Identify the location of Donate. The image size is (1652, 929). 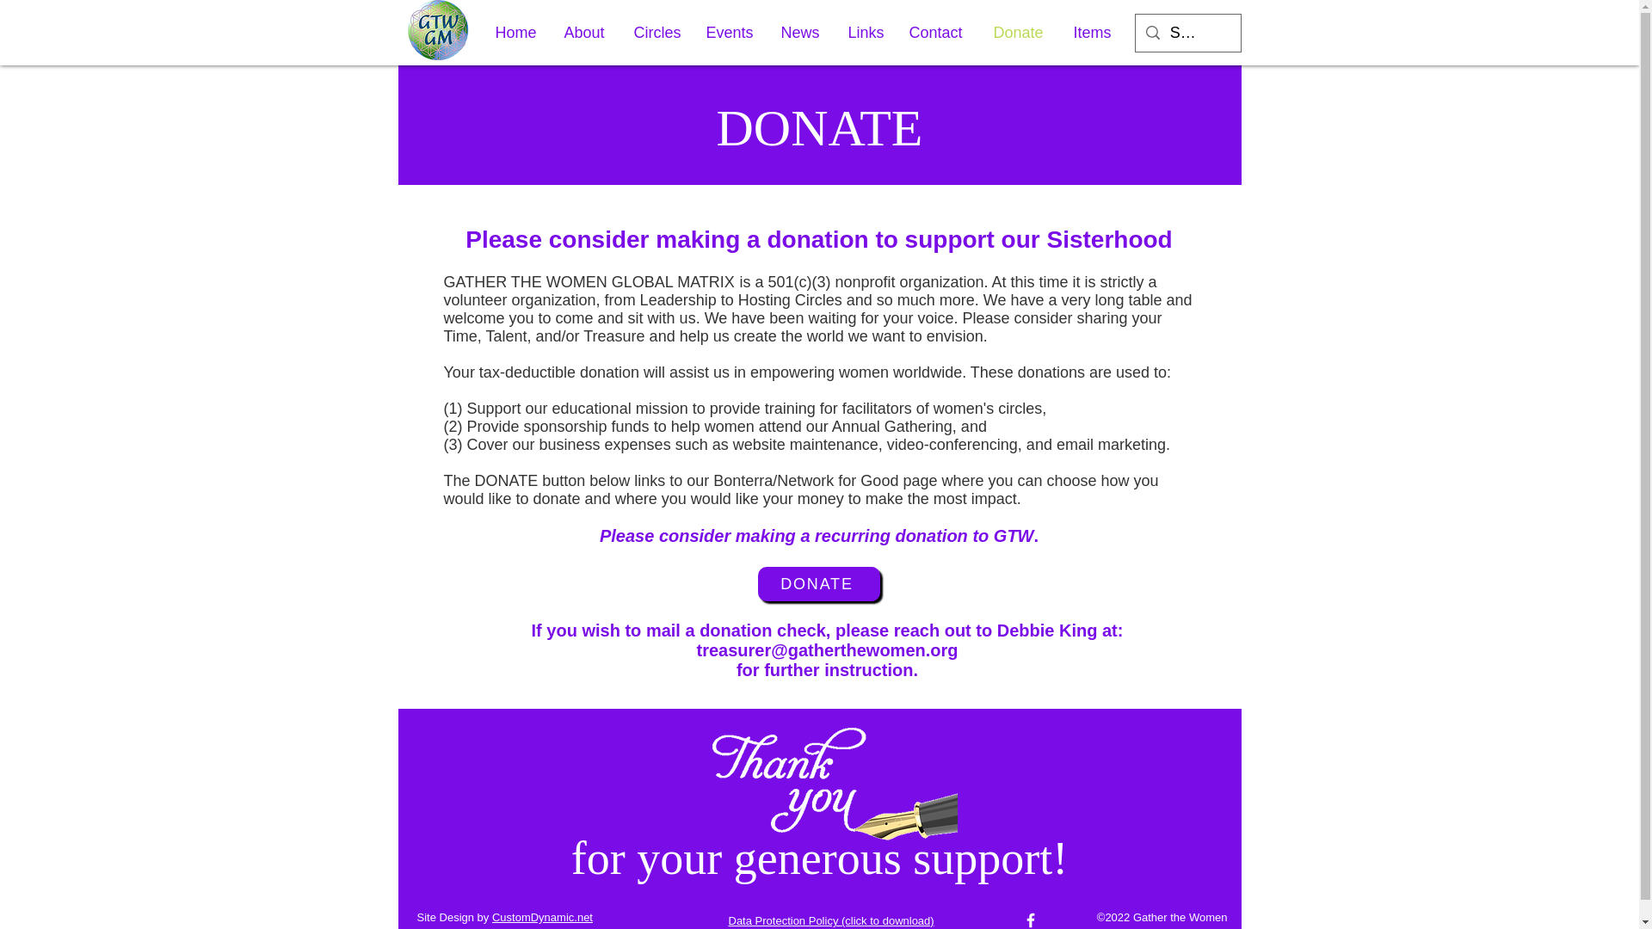
(1020, 33).